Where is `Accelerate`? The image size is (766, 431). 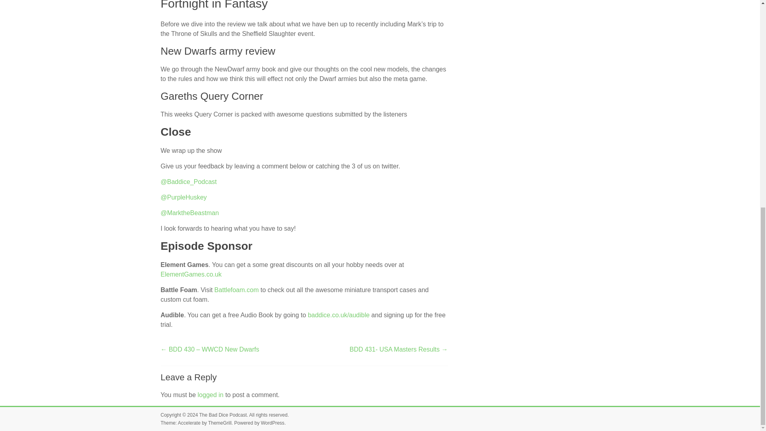
Accelerate is located at coordinates (189, 423).